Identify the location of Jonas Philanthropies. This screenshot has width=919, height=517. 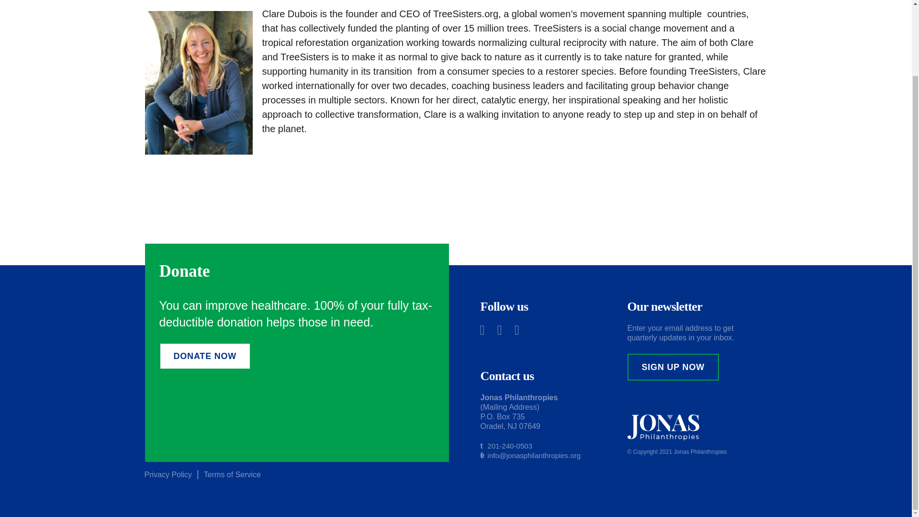
(700, 452).